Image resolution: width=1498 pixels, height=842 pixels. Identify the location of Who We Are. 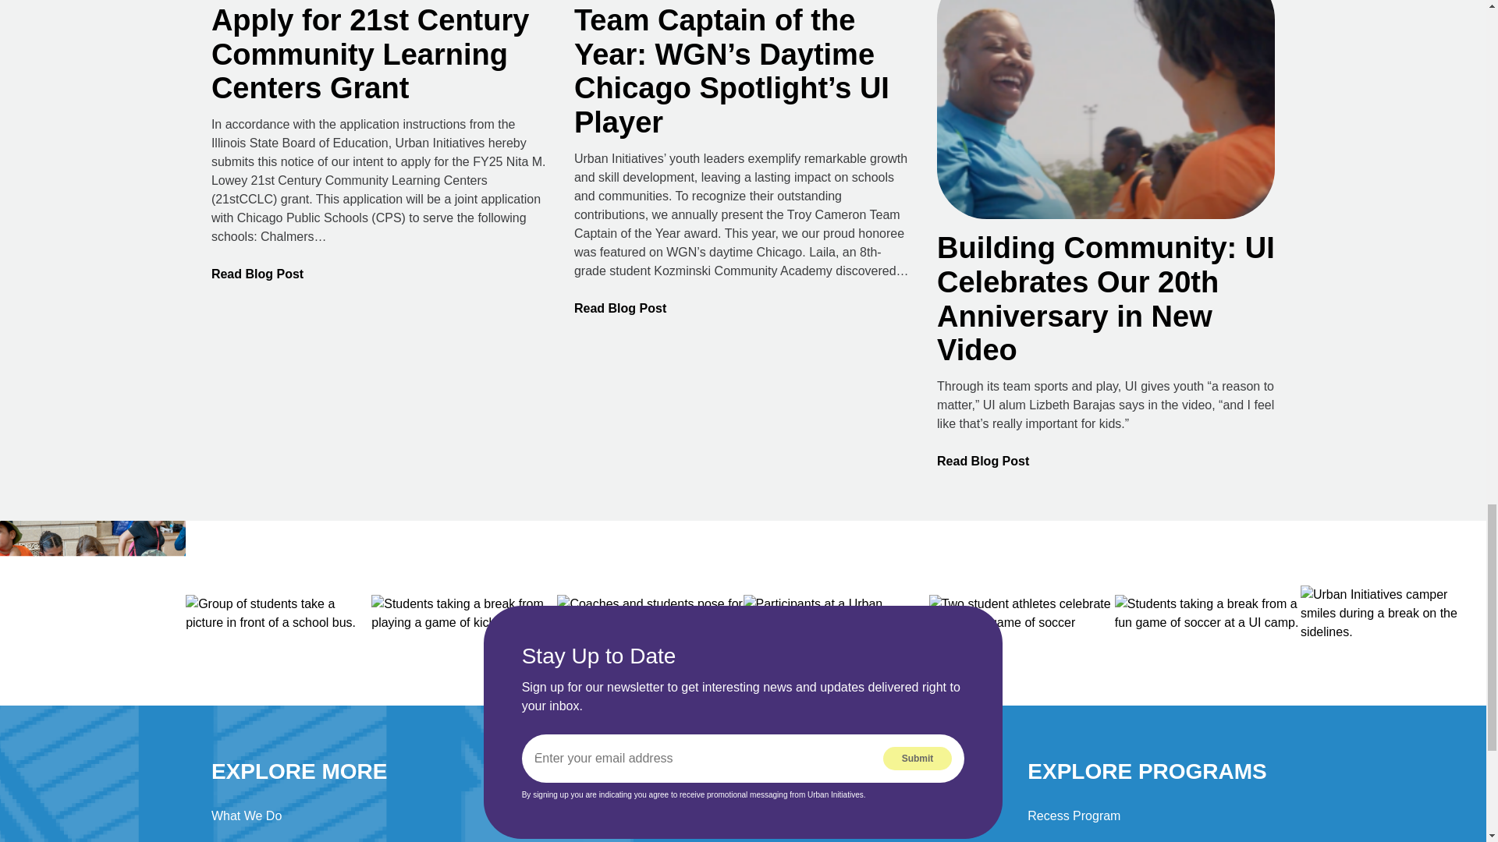
(246, 840).